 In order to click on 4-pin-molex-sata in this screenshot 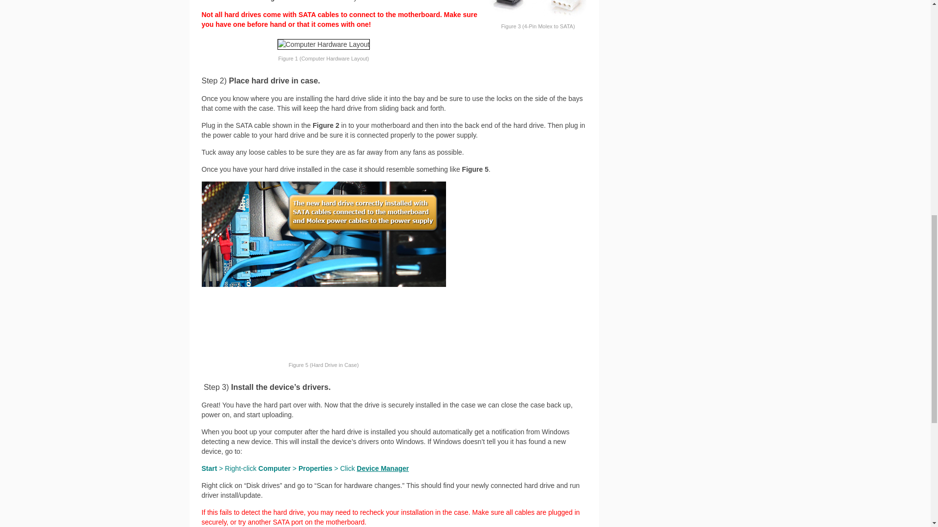, I will do `click(537, 10)`.